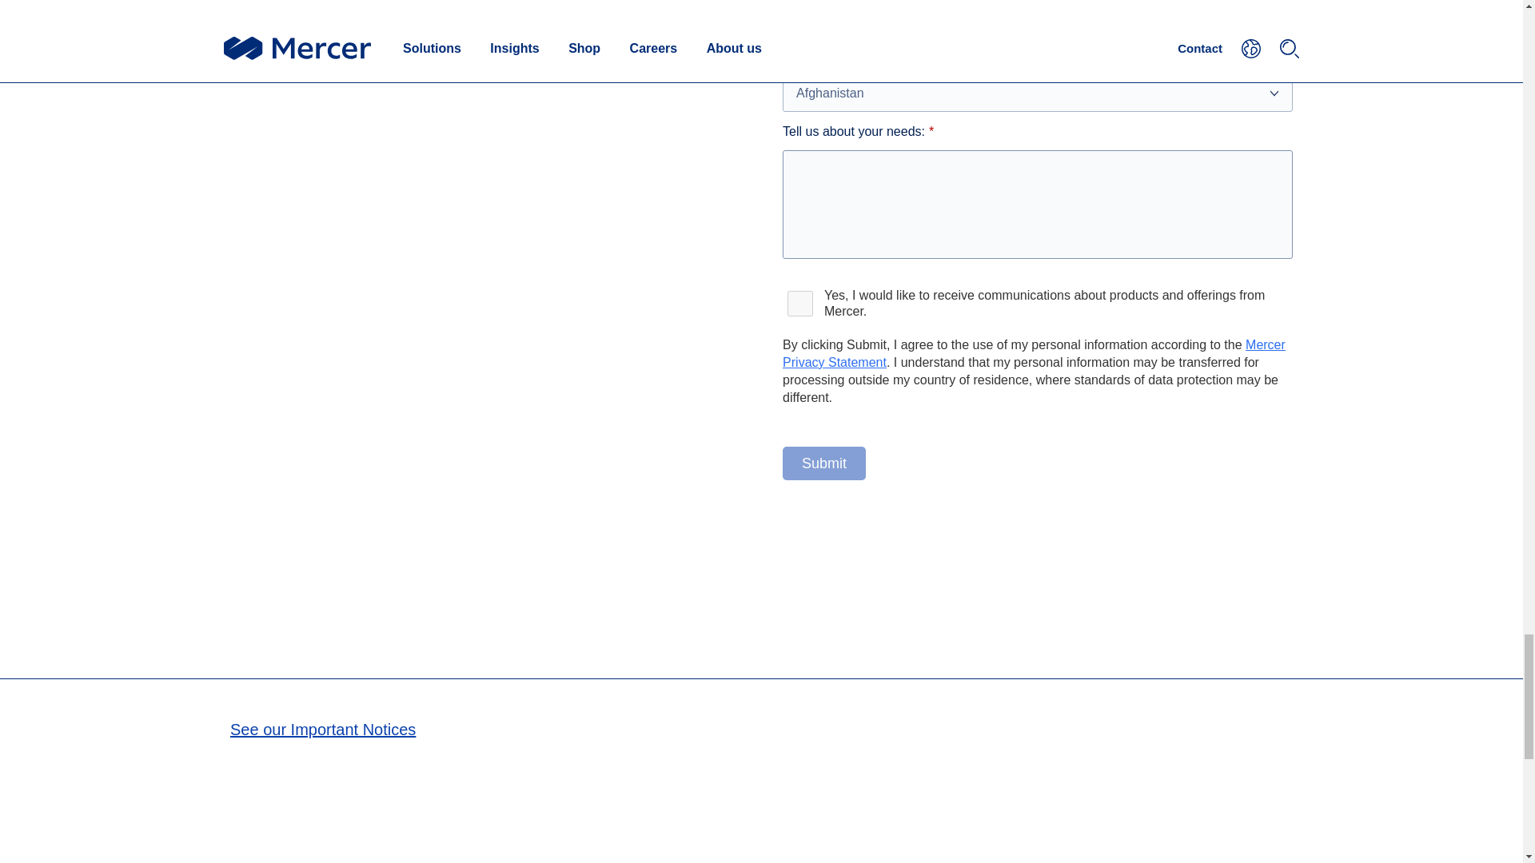  I want to click on Submit, so click(823, 463).